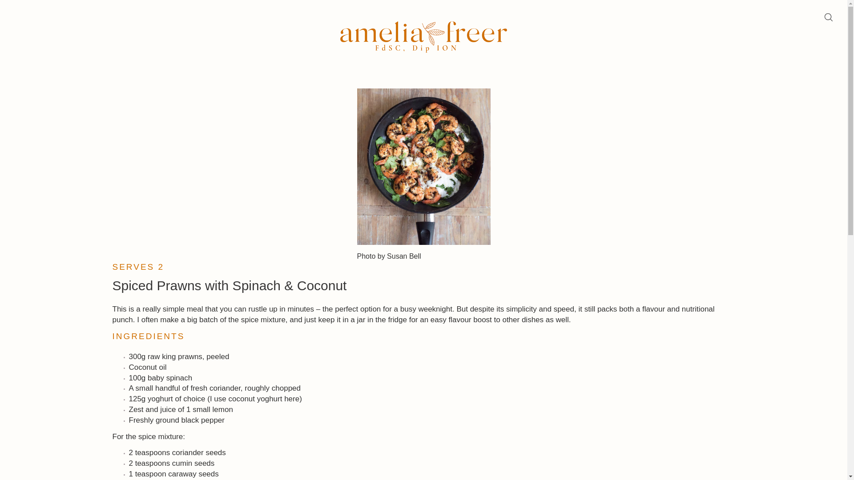  What do you see at coordinates (423, 37) in the screenshot?
I see `Amelia Freer` at bounding box center [423, 37].